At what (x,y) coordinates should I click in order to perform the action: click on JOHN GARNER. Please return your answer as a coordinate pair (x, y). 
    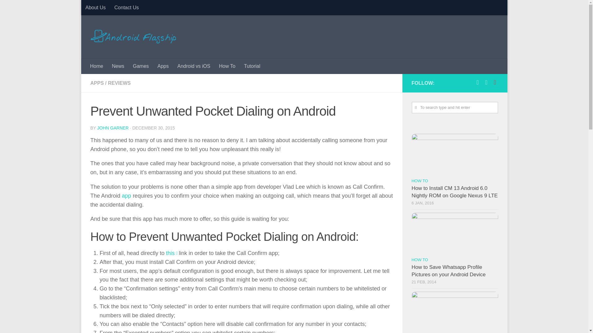
    Looking at the image, I should click on (113, 128).